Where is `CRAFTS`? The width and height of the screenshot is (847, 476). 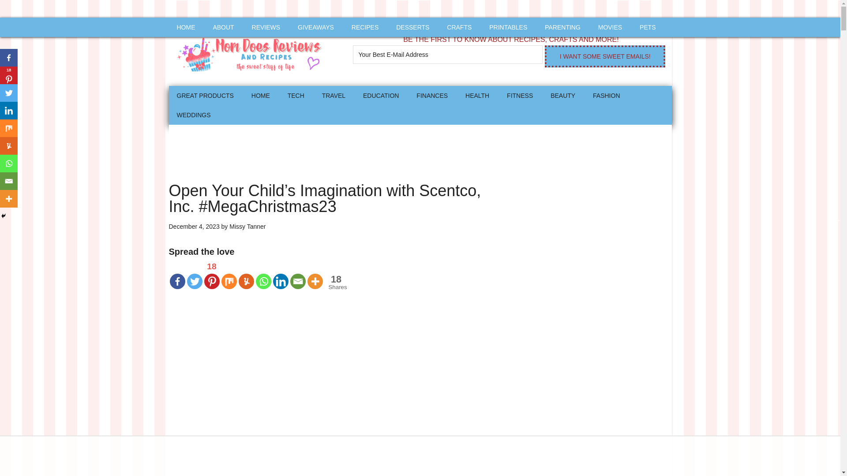
CRAFTS is located at coordinates (459, 27).